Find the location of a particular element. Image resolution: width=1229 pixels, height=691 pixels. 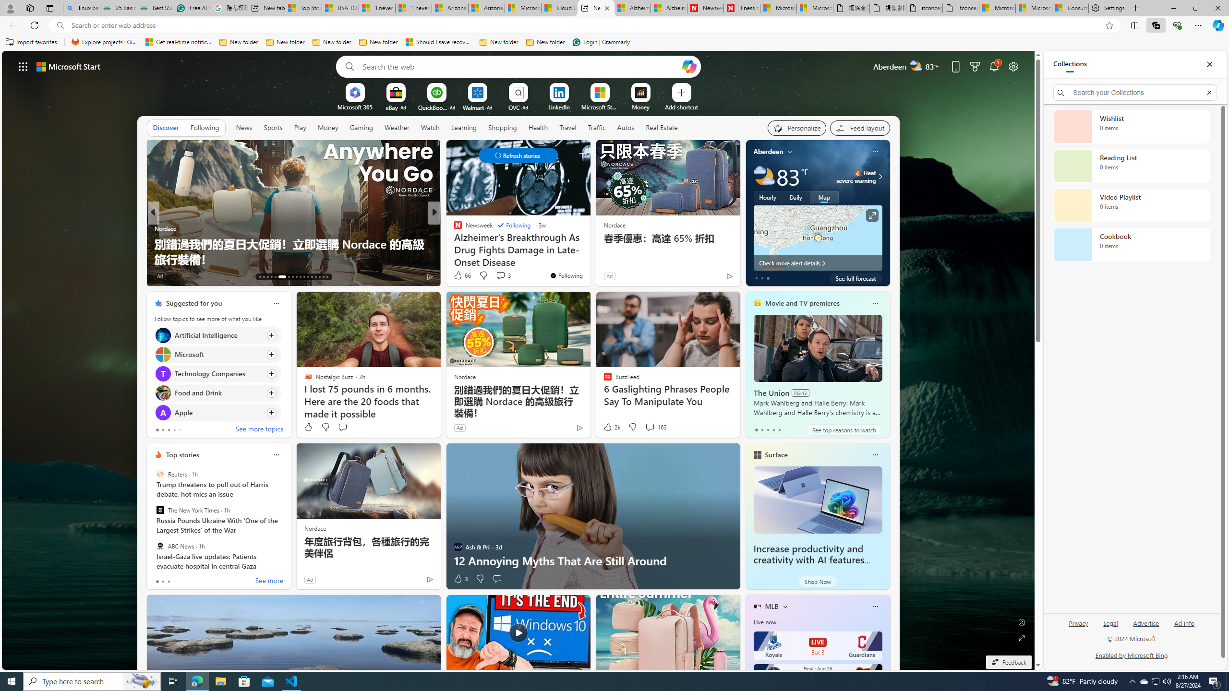

Login | Grammarly is located at coordinates (601, 42).